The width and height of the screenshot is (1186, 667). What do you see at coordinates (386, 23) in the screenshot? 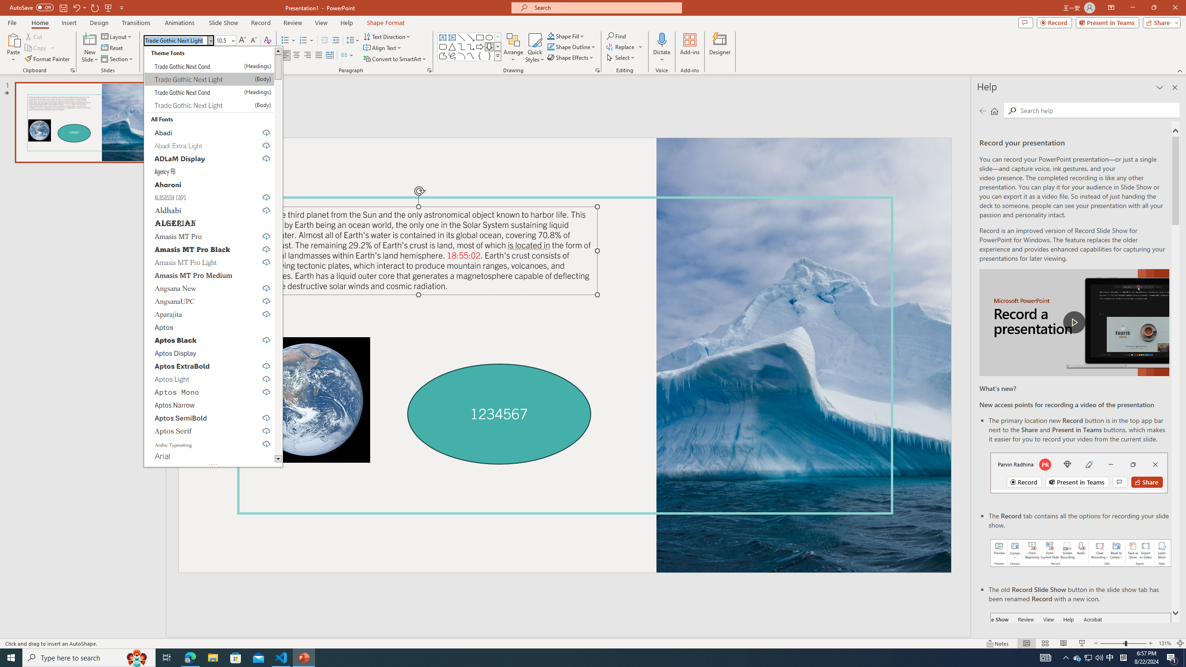
I see `Shape Format` at bounding box center [386, 23].